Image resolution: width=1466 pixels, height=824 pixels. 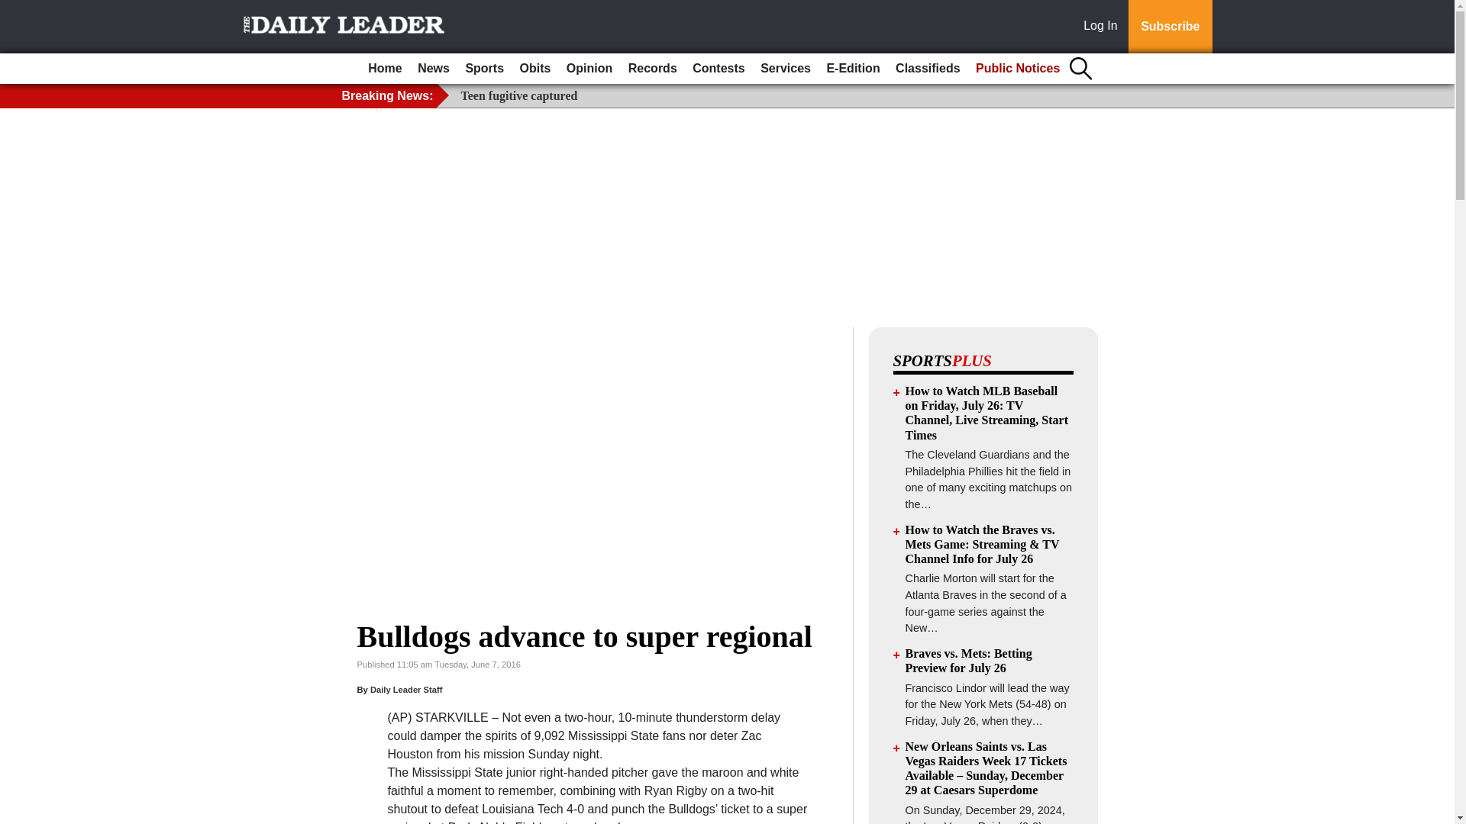 I want to click on Sports, so click(x=484, y=69).